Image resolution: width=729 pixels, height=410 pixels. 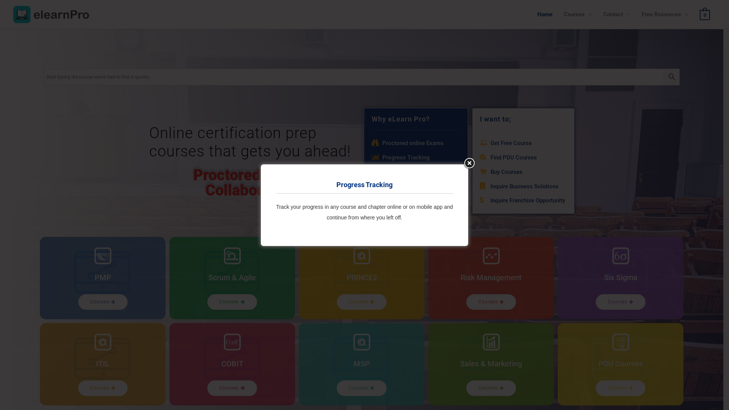 What do you see at coordinates (491, 256) in the screenshot?
I see `Risk-w` at bounding box center [491, 256].